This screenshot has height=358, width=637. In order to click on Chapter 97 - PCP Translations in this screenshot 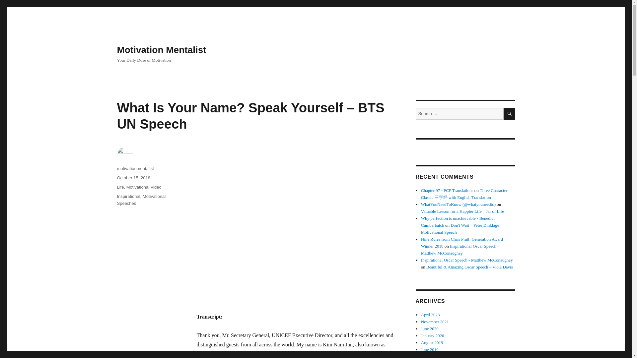, I will do `click(447, 190)`.